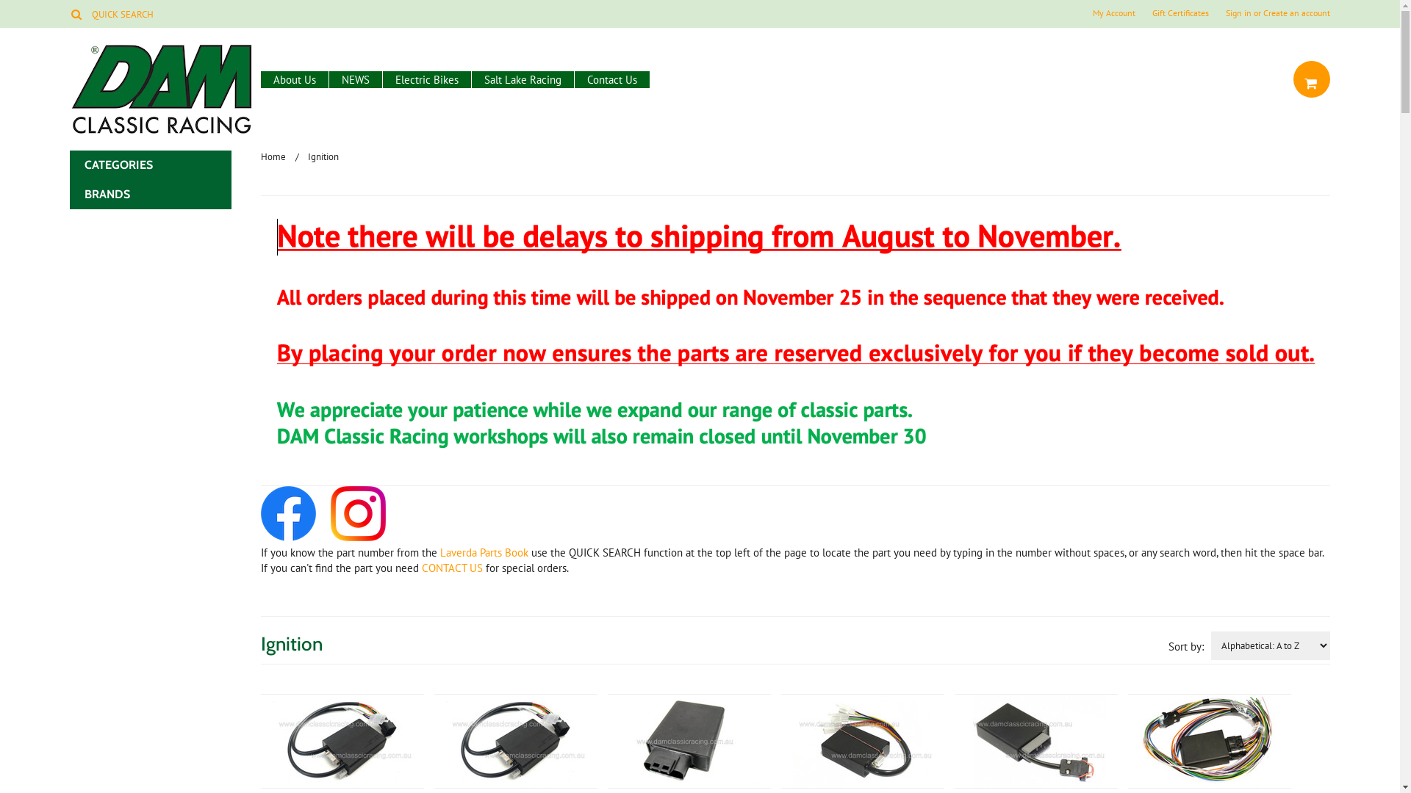 The image size is (1411, 793). Describe the element at coordinates (280, 157) in the screenshot. I see `Home` at that location.